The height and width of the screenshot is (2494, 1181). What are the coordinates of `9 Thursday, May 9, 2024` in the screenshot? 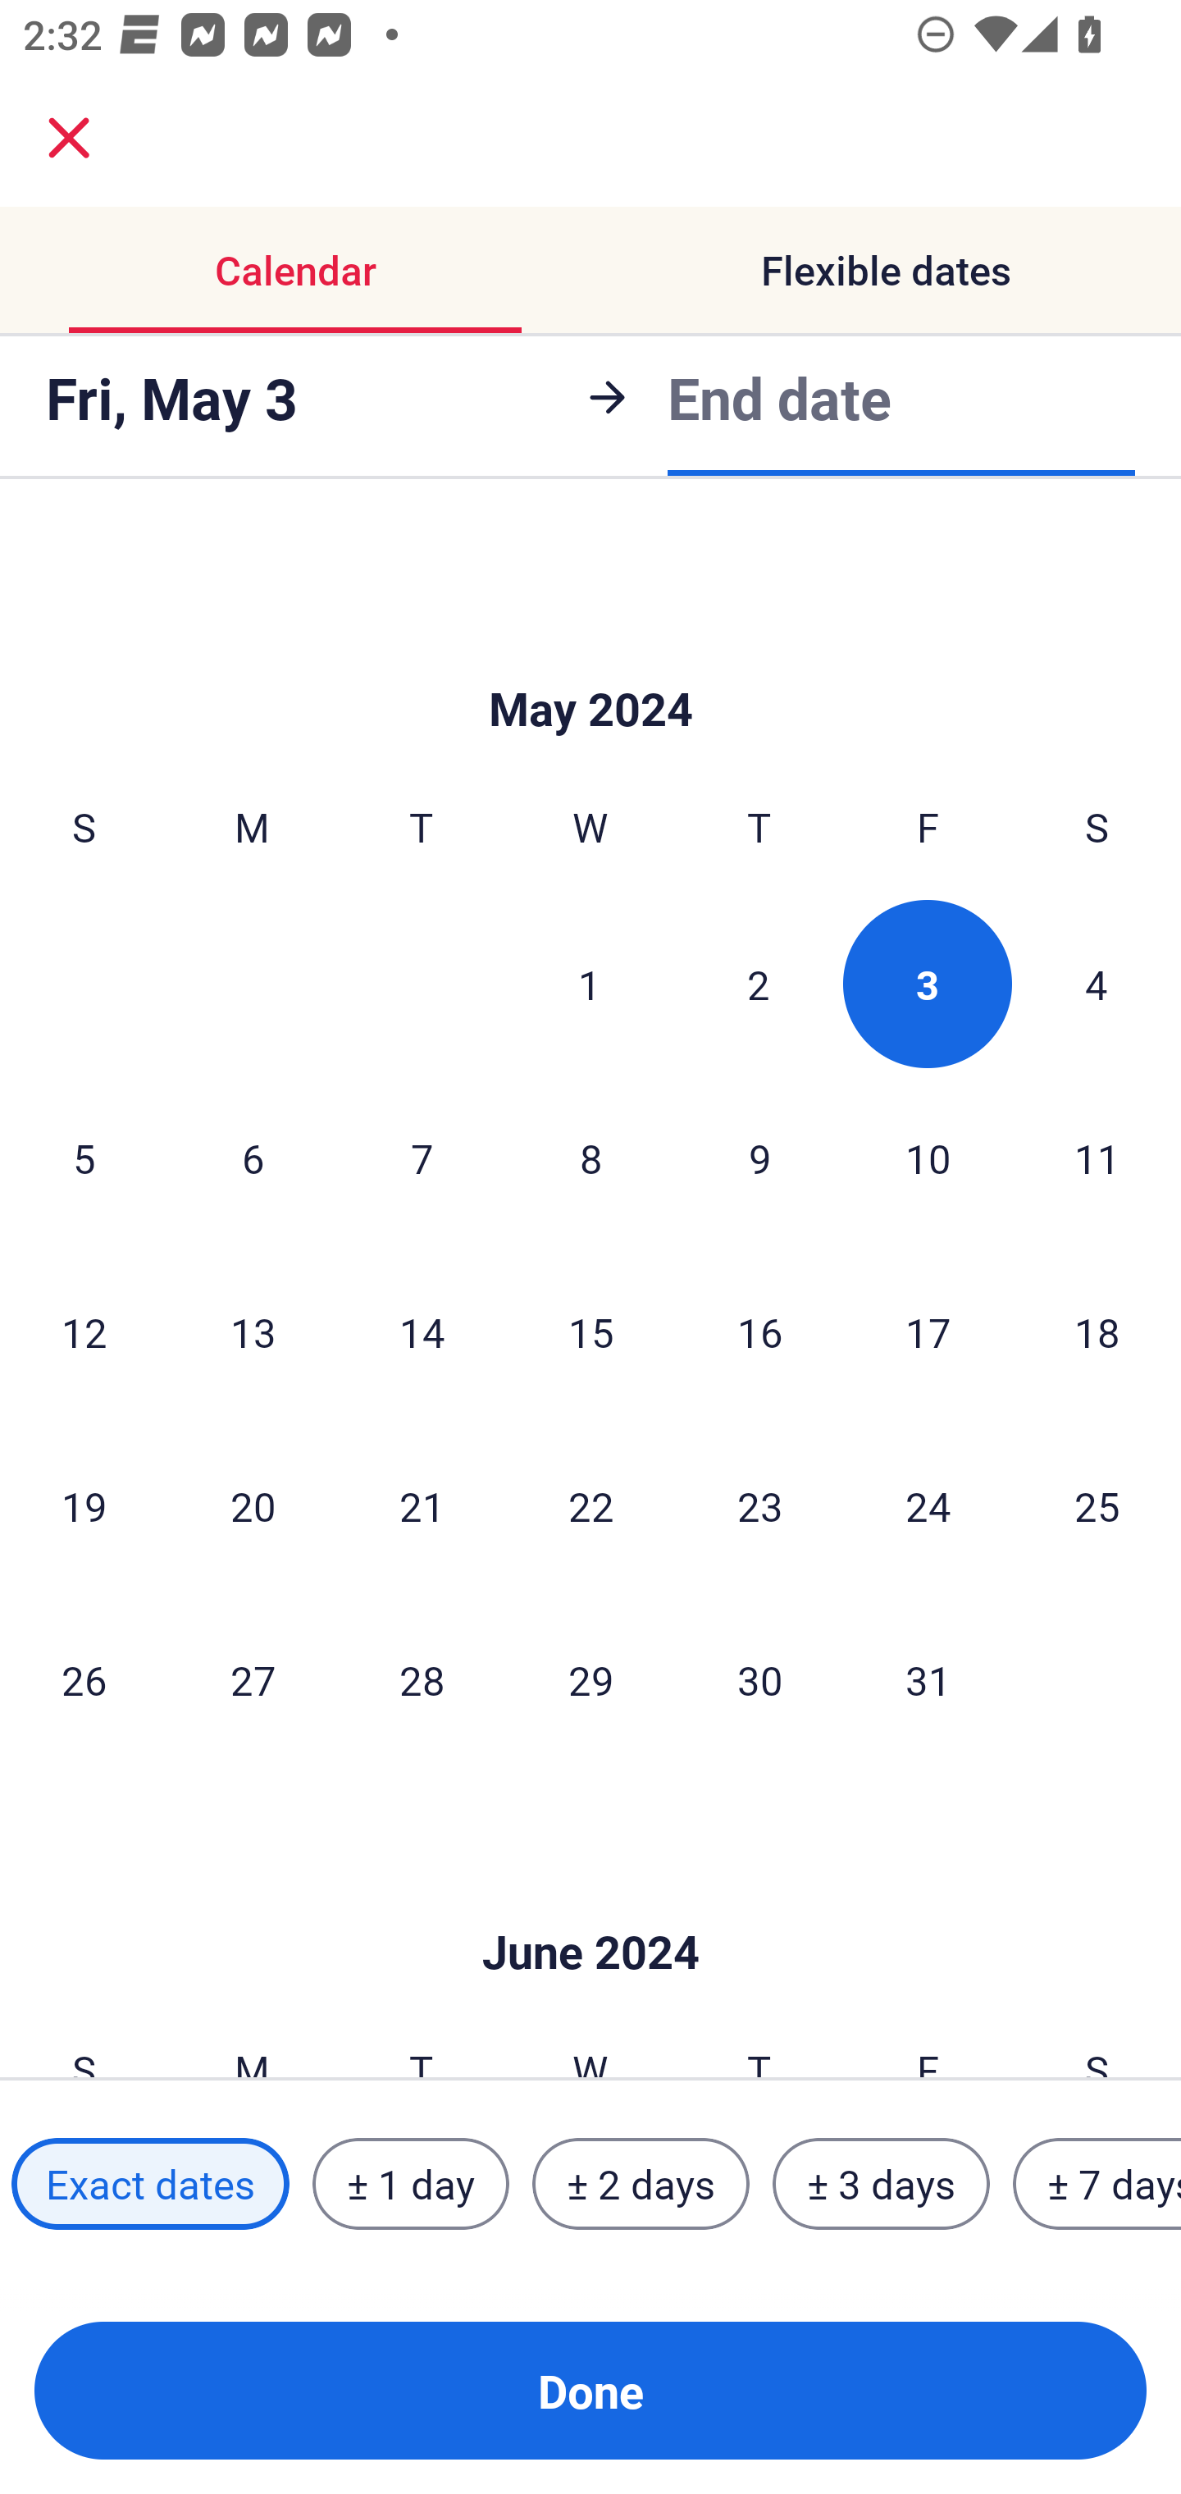 It's located at (759, 1158).